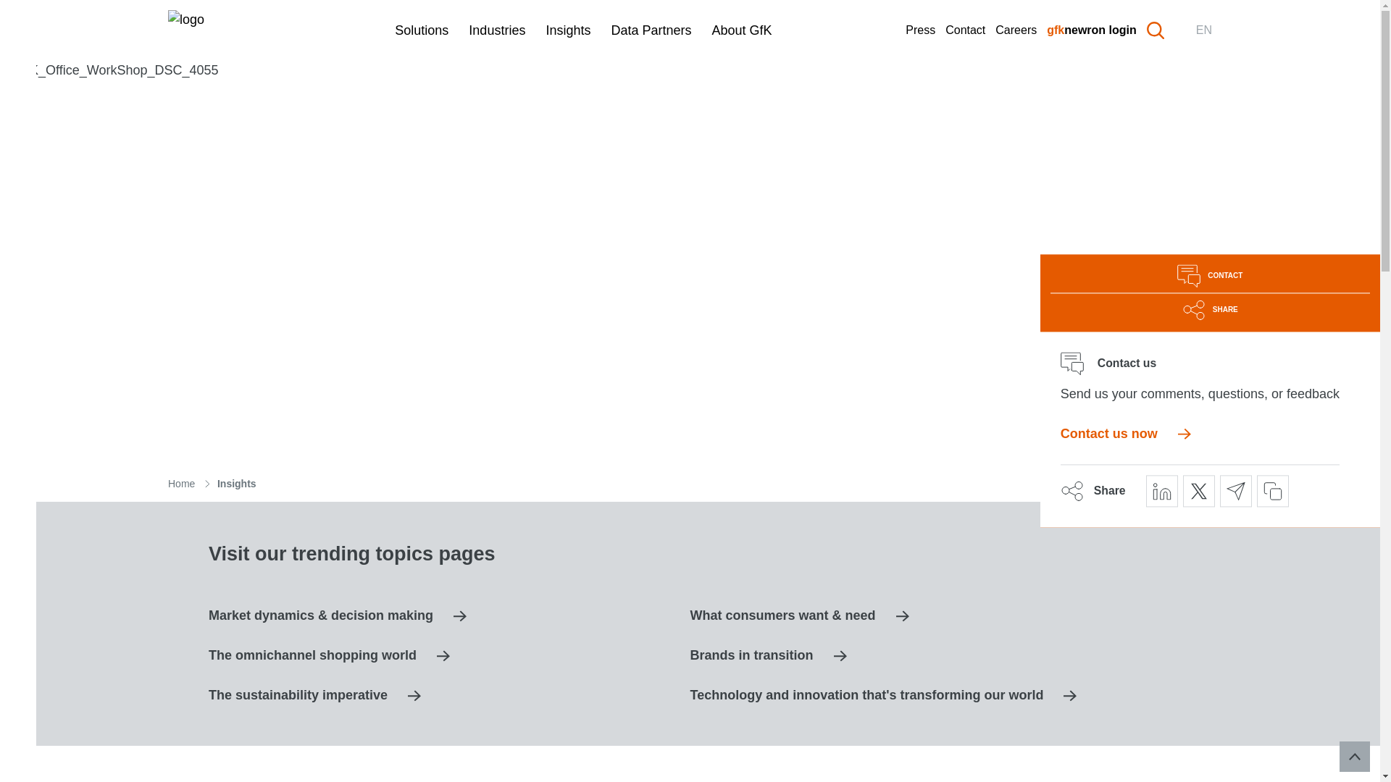 This screenshot has width=1391, height=782. What do you see at coordinates (1016, 30) in the screenshot?
I see `Careers` at bounding box center [1016, 30].